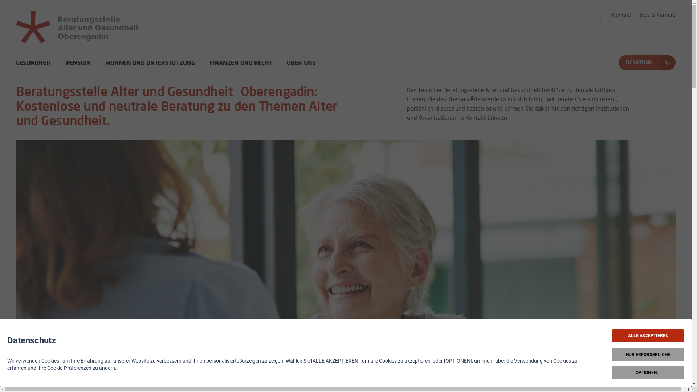  I want to click on Kontakt, so click(621, 15).